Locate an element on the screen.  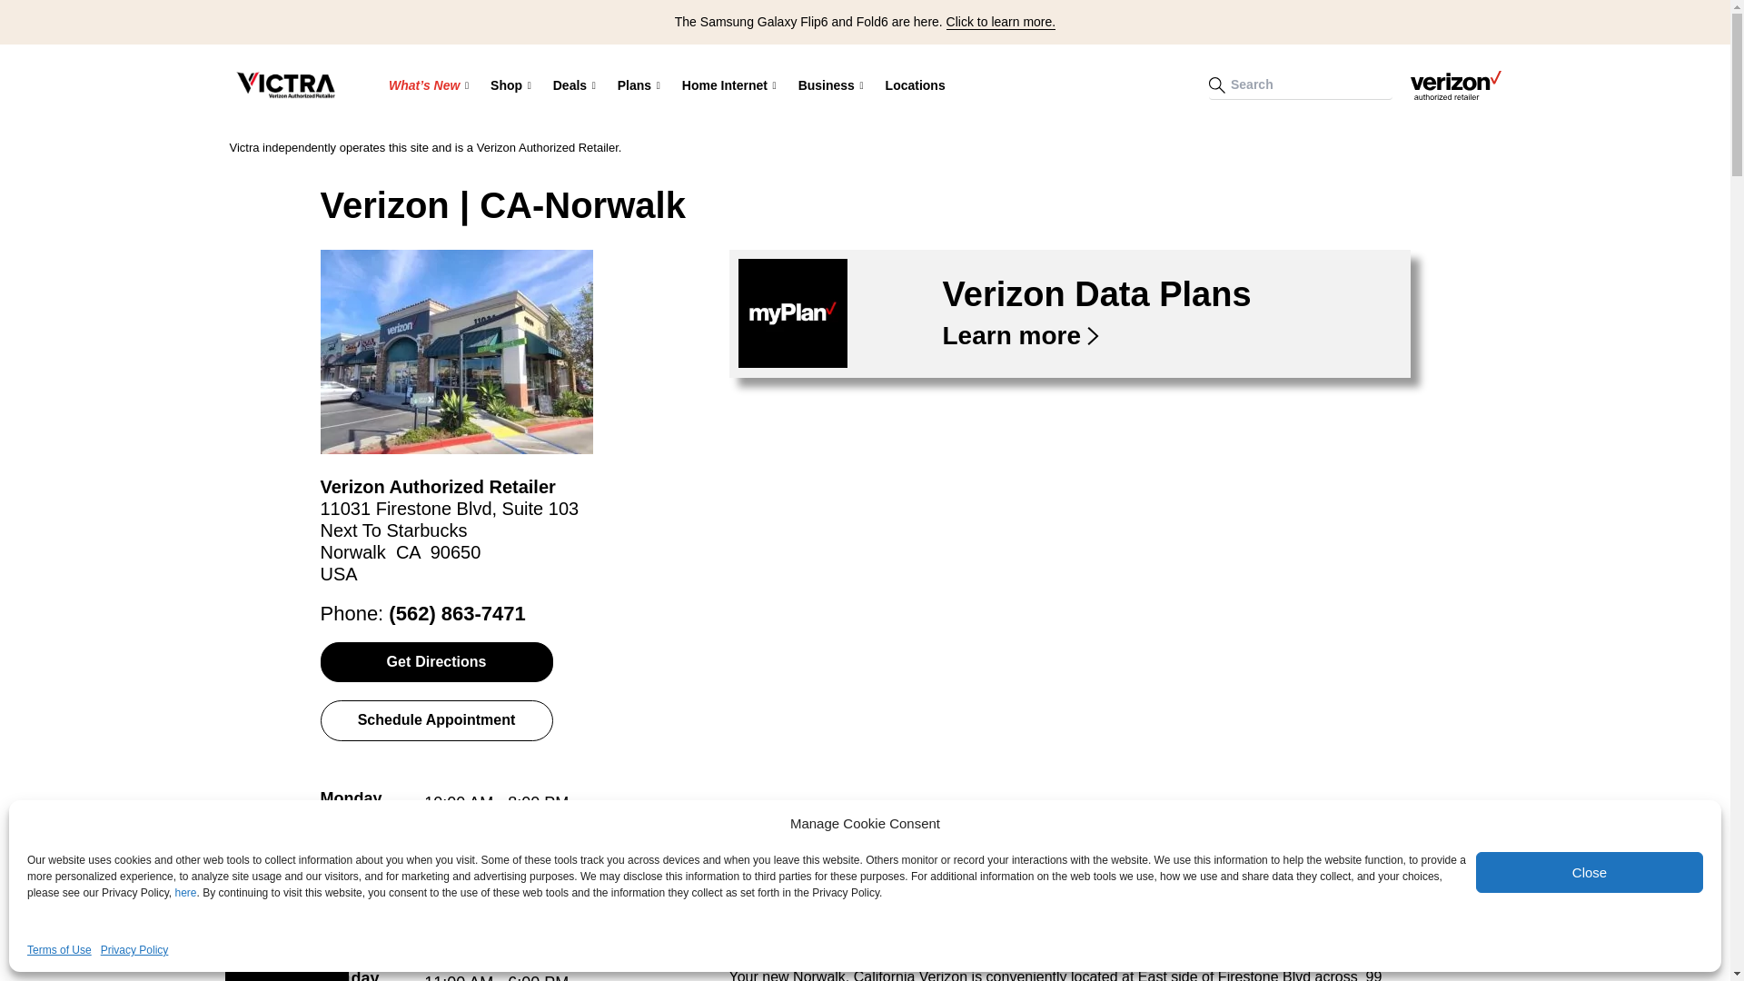
Click to learn more. is located at coordinates (1001, 22).